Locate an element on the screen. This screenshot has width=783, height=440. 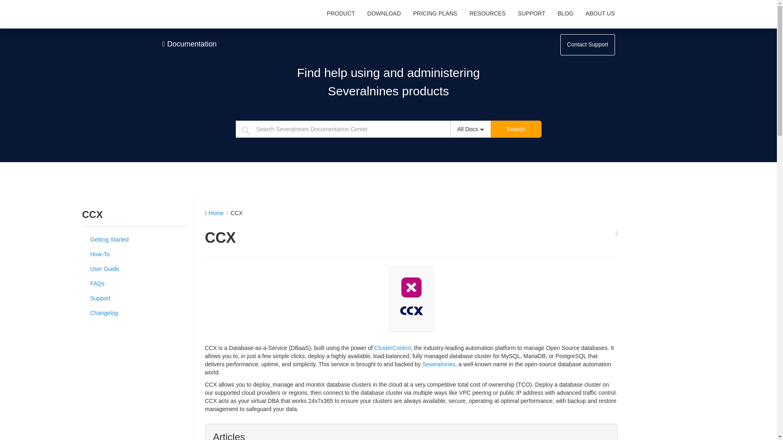
PRICING PLANS is located at coordinates (435, 13).